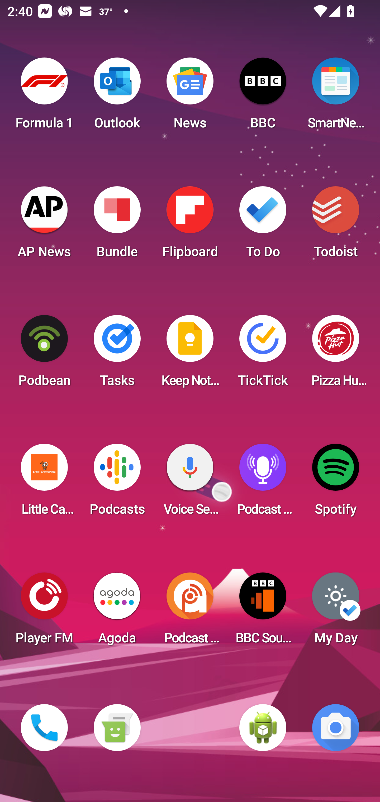  I want to click on WebView Browser Tester, so click(263, 728).